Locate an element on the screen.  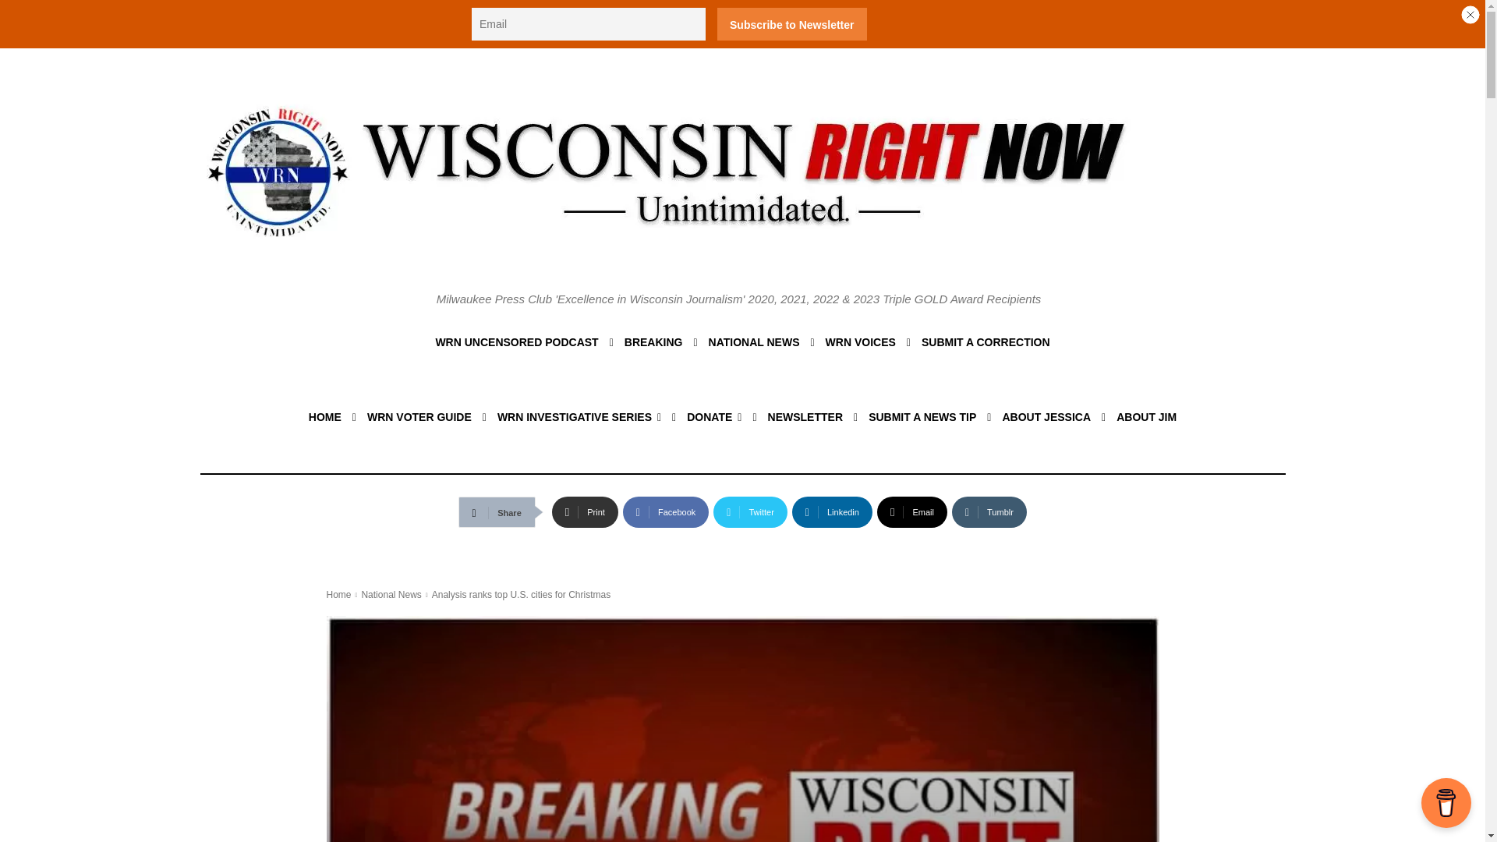
WRN INVESTIGATIVE SERIES is located at coordinates (579, 416).